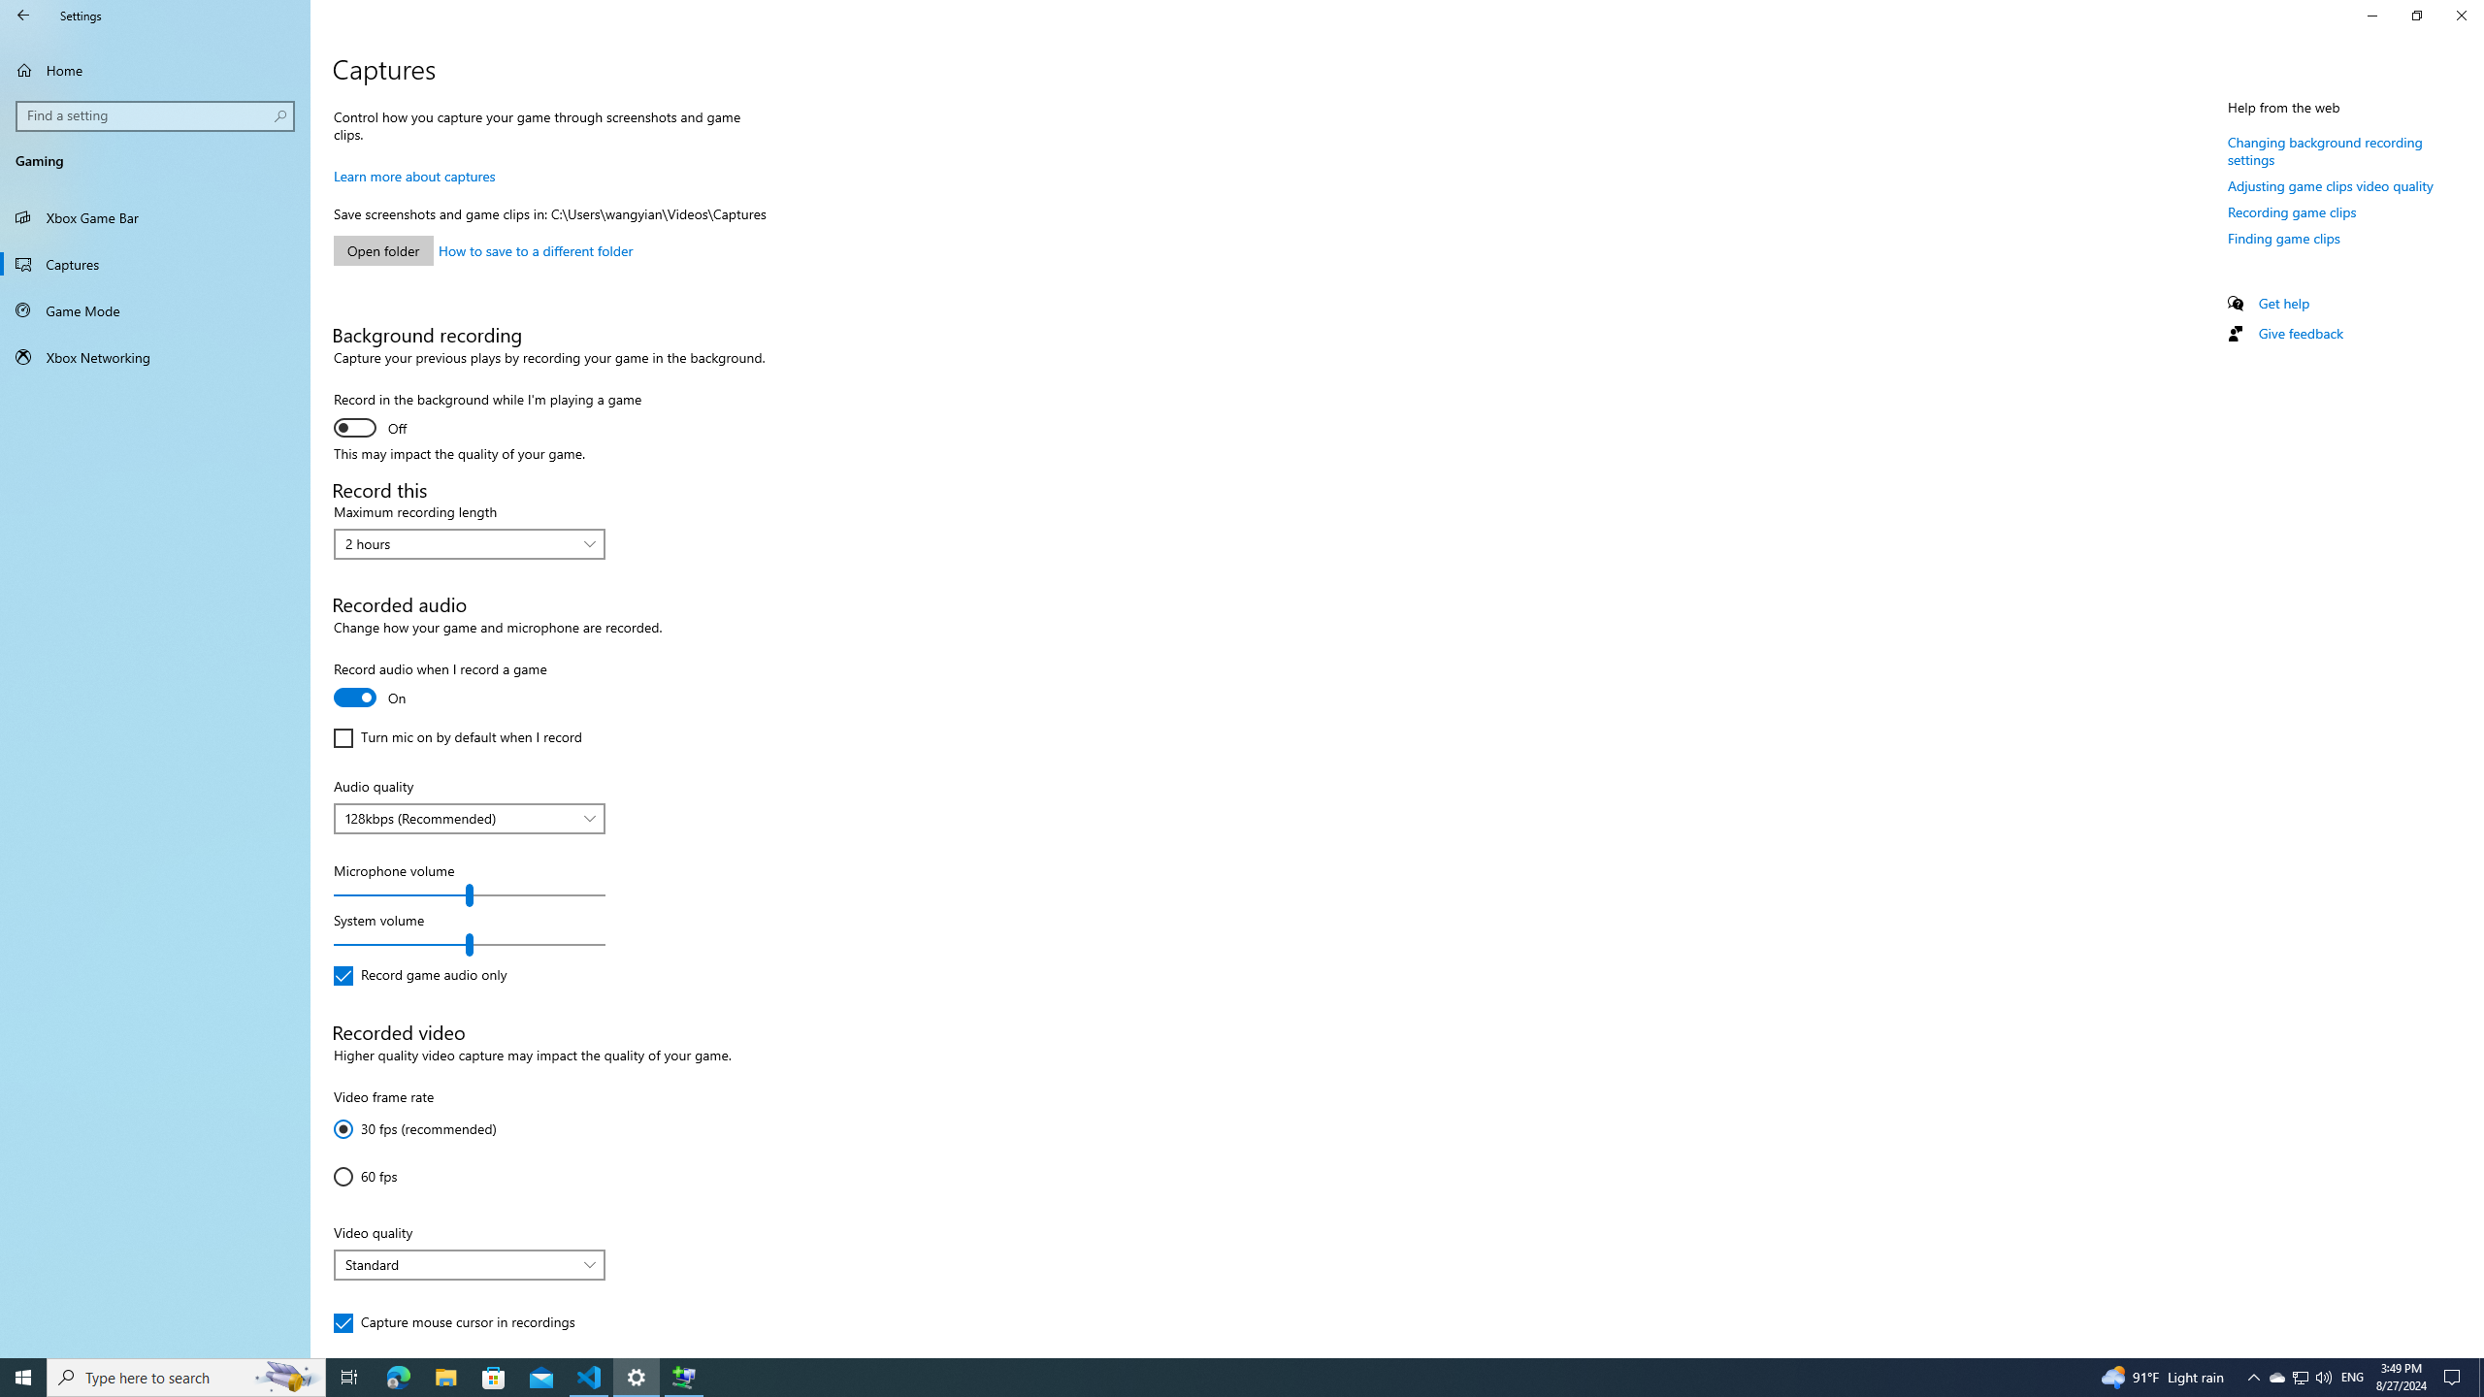 The height and width of the screenshot is (1397, 2484). I want to click on Record in the background while I'm playing a game, so click(488, 415).